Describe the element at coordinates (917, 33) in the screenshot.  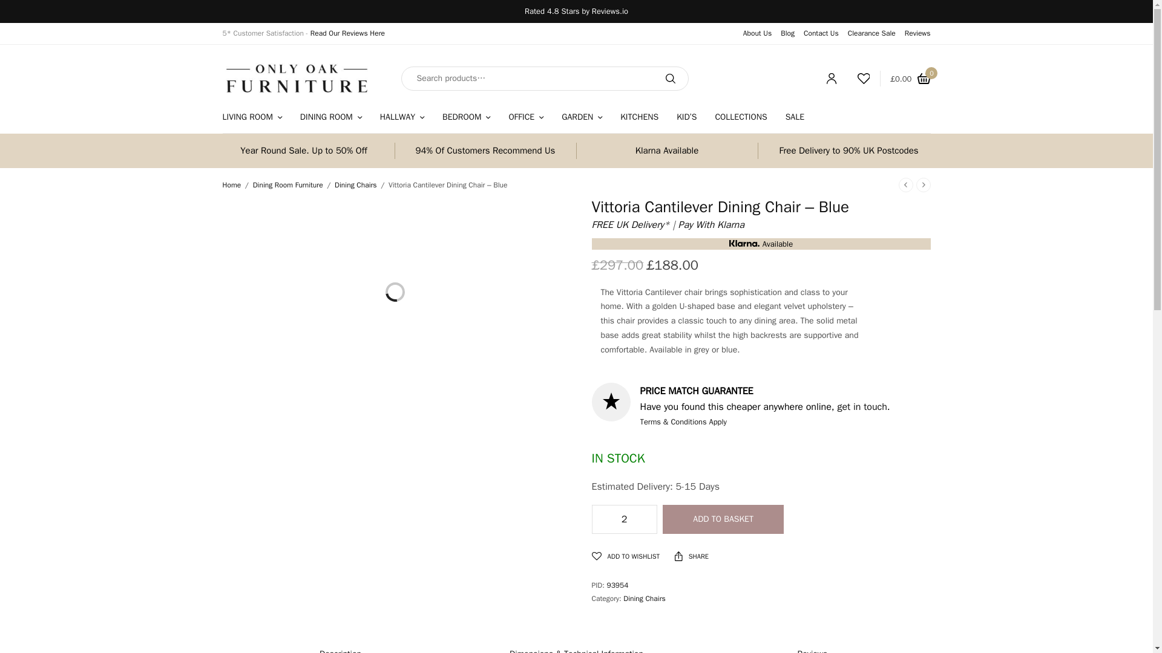
I see `Reviews` at that location.